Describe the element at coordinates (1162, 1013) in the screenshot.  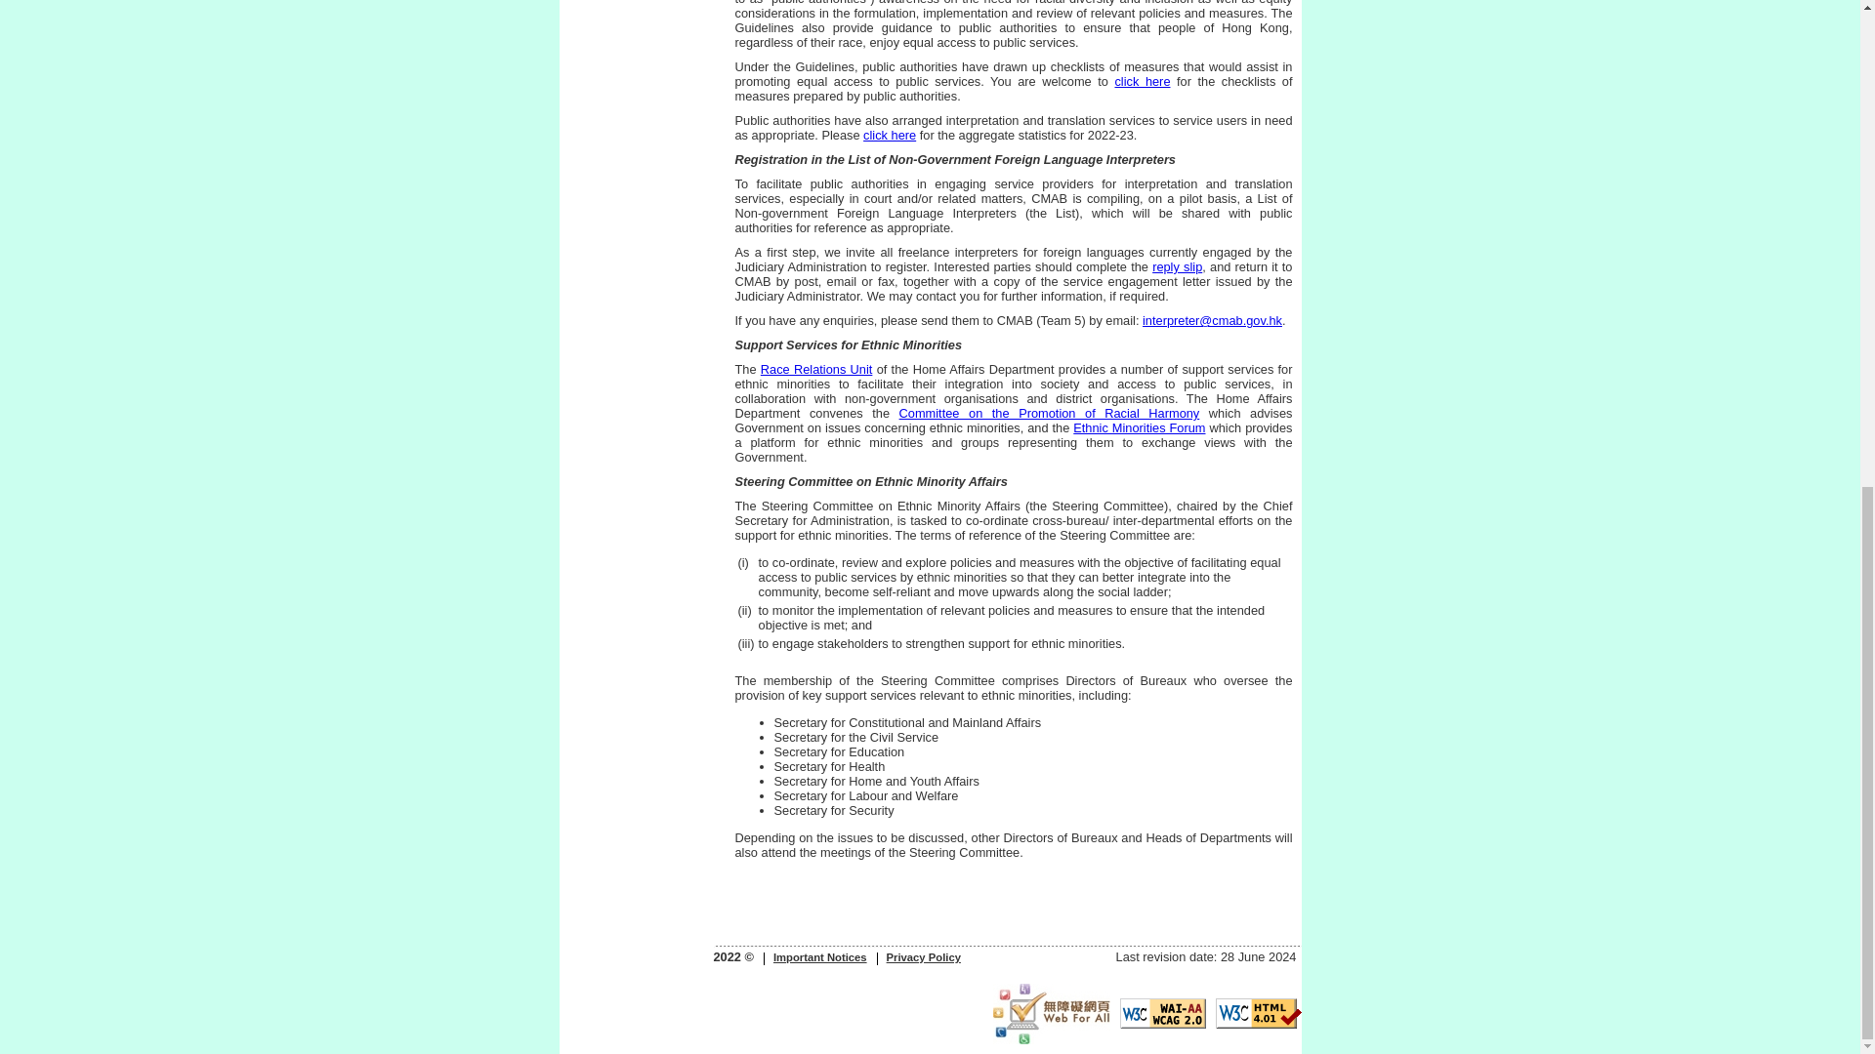
I see `WCAG 2.0 AA` at that location.